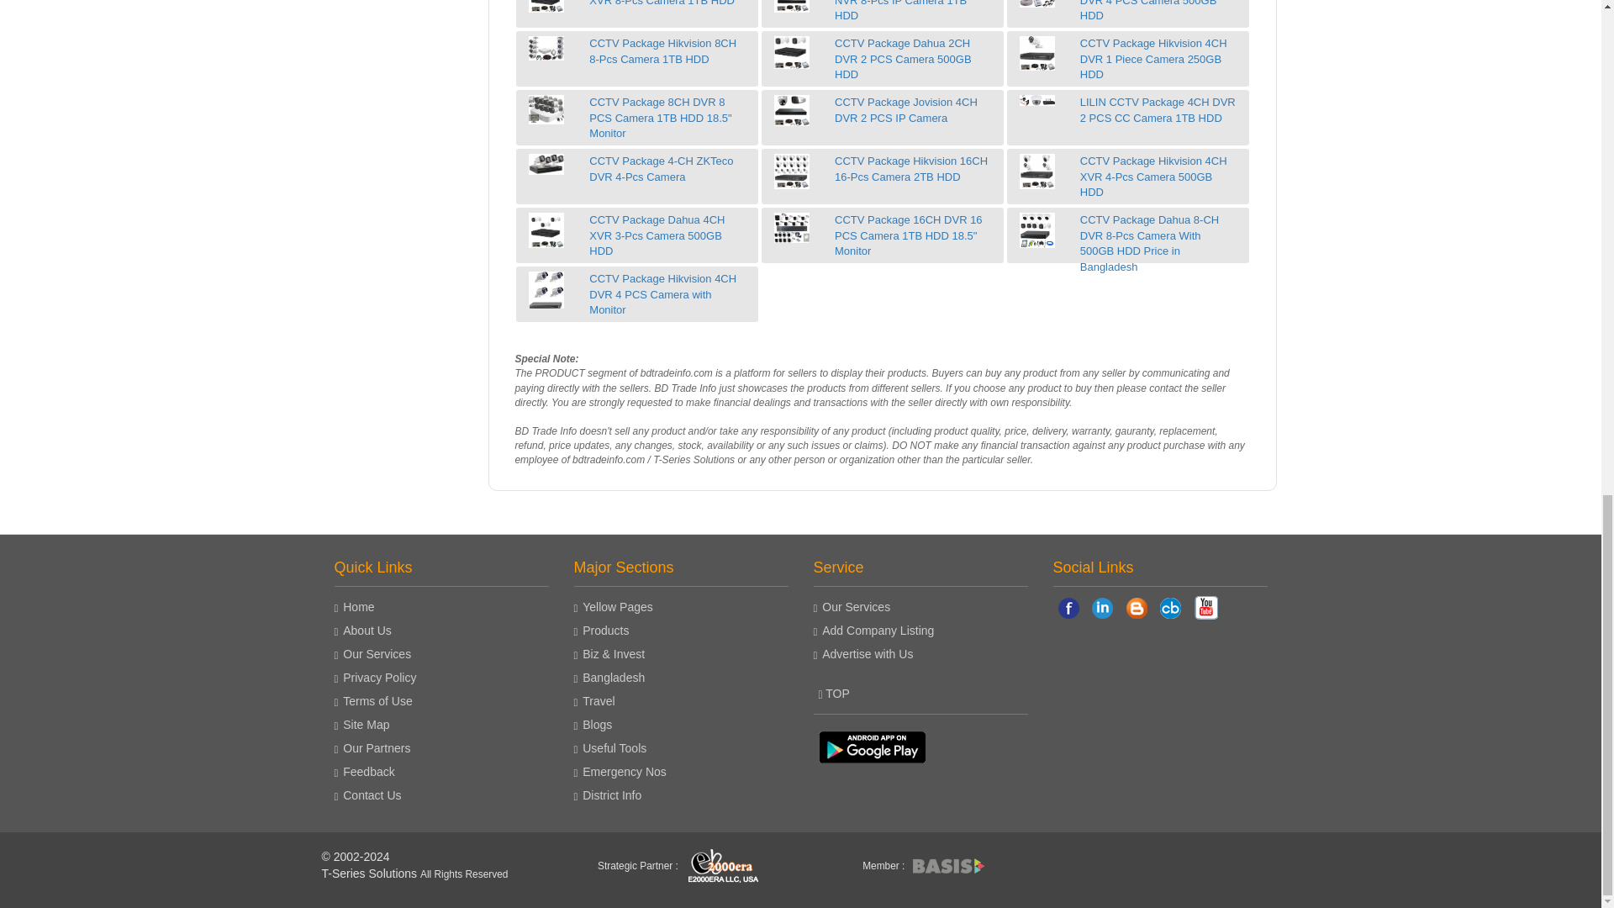  I want to click on CCTV Package Hikvision 8CH 8-Pcs Camera 1TB HDD, so click(546, 49).